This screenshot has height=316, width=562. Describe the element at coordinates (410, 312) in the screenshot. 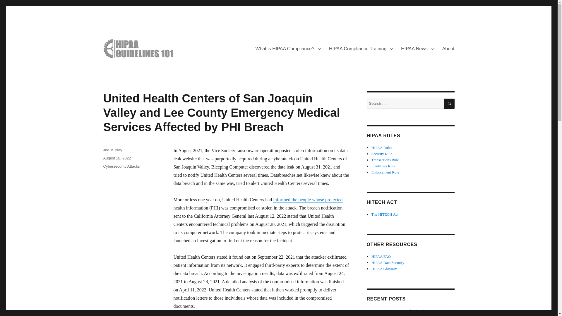

I see `RansomHub Group Attacks Florida Department of Health Data` at that location.